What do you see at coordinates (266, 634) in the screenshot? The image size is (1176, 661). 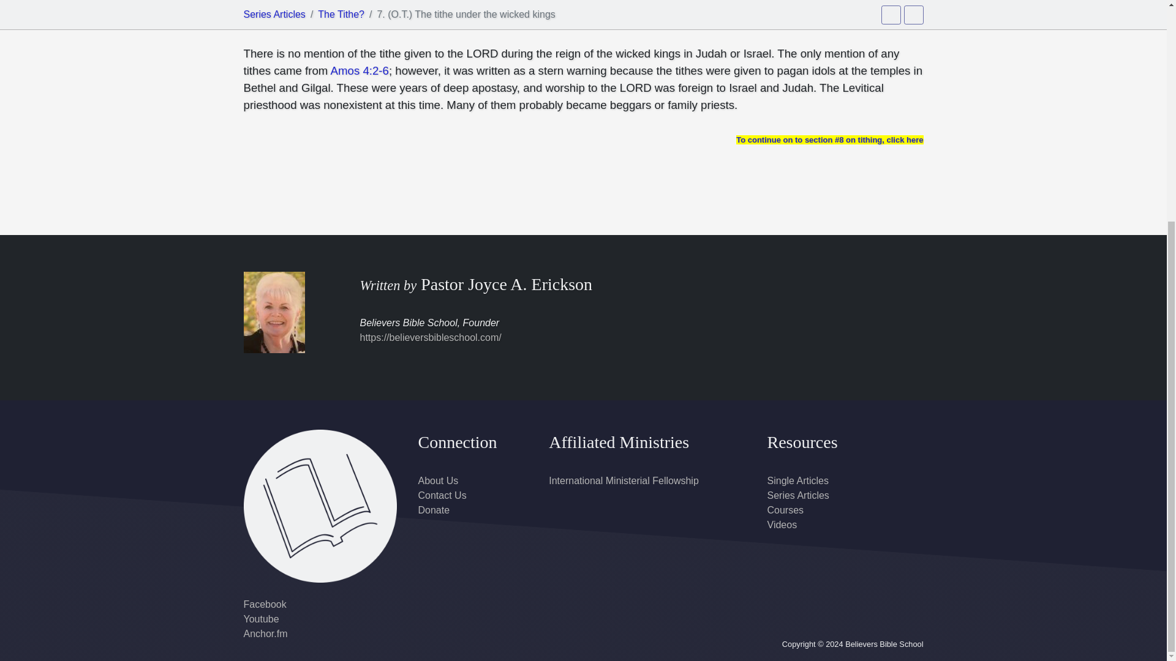 I see `Anchor.fm` at bounding box center [266, 634].